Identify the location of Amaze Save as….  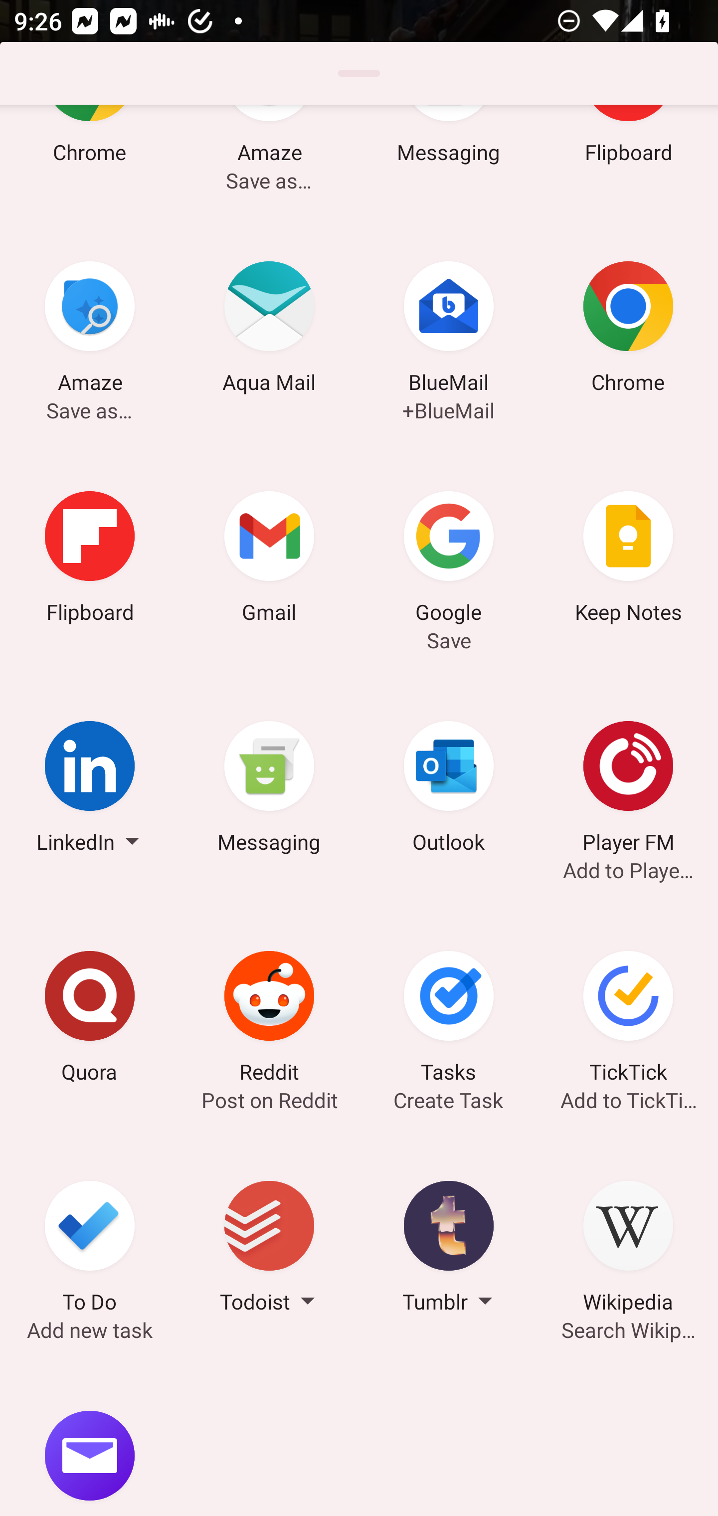
(90, 330).